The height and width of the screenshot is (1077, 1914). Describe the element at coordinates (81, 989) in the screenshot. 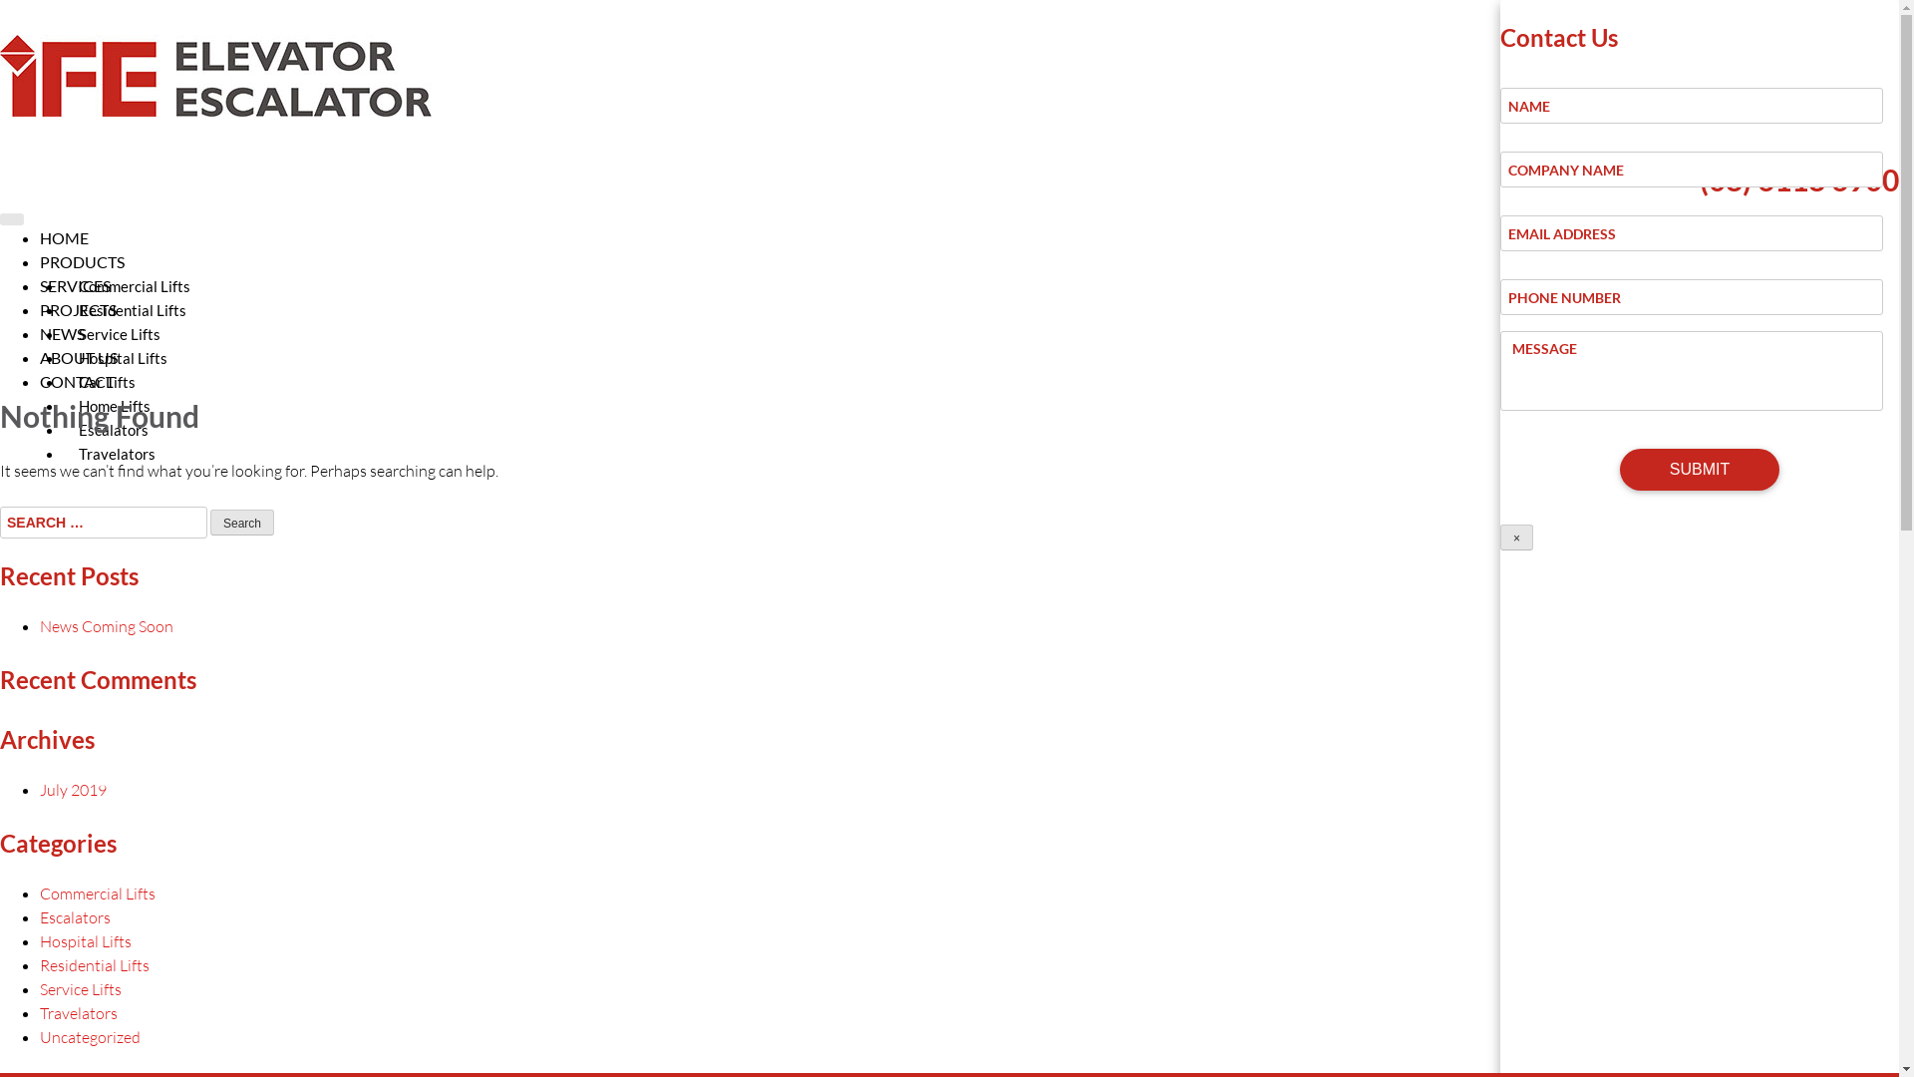

I see `Service Lifts` at that location.